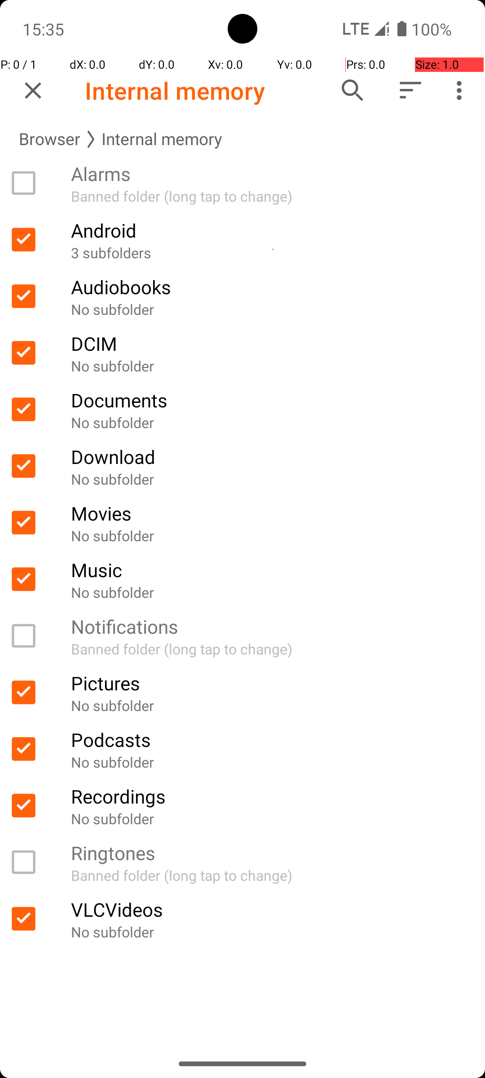 Image resolution: width=485 pixels, height=1078 pixels. What do you see at coordinates (273, 196) in the screenshot?
I see `Banned folder (long tap to change)` at bounding box center [273, 196].